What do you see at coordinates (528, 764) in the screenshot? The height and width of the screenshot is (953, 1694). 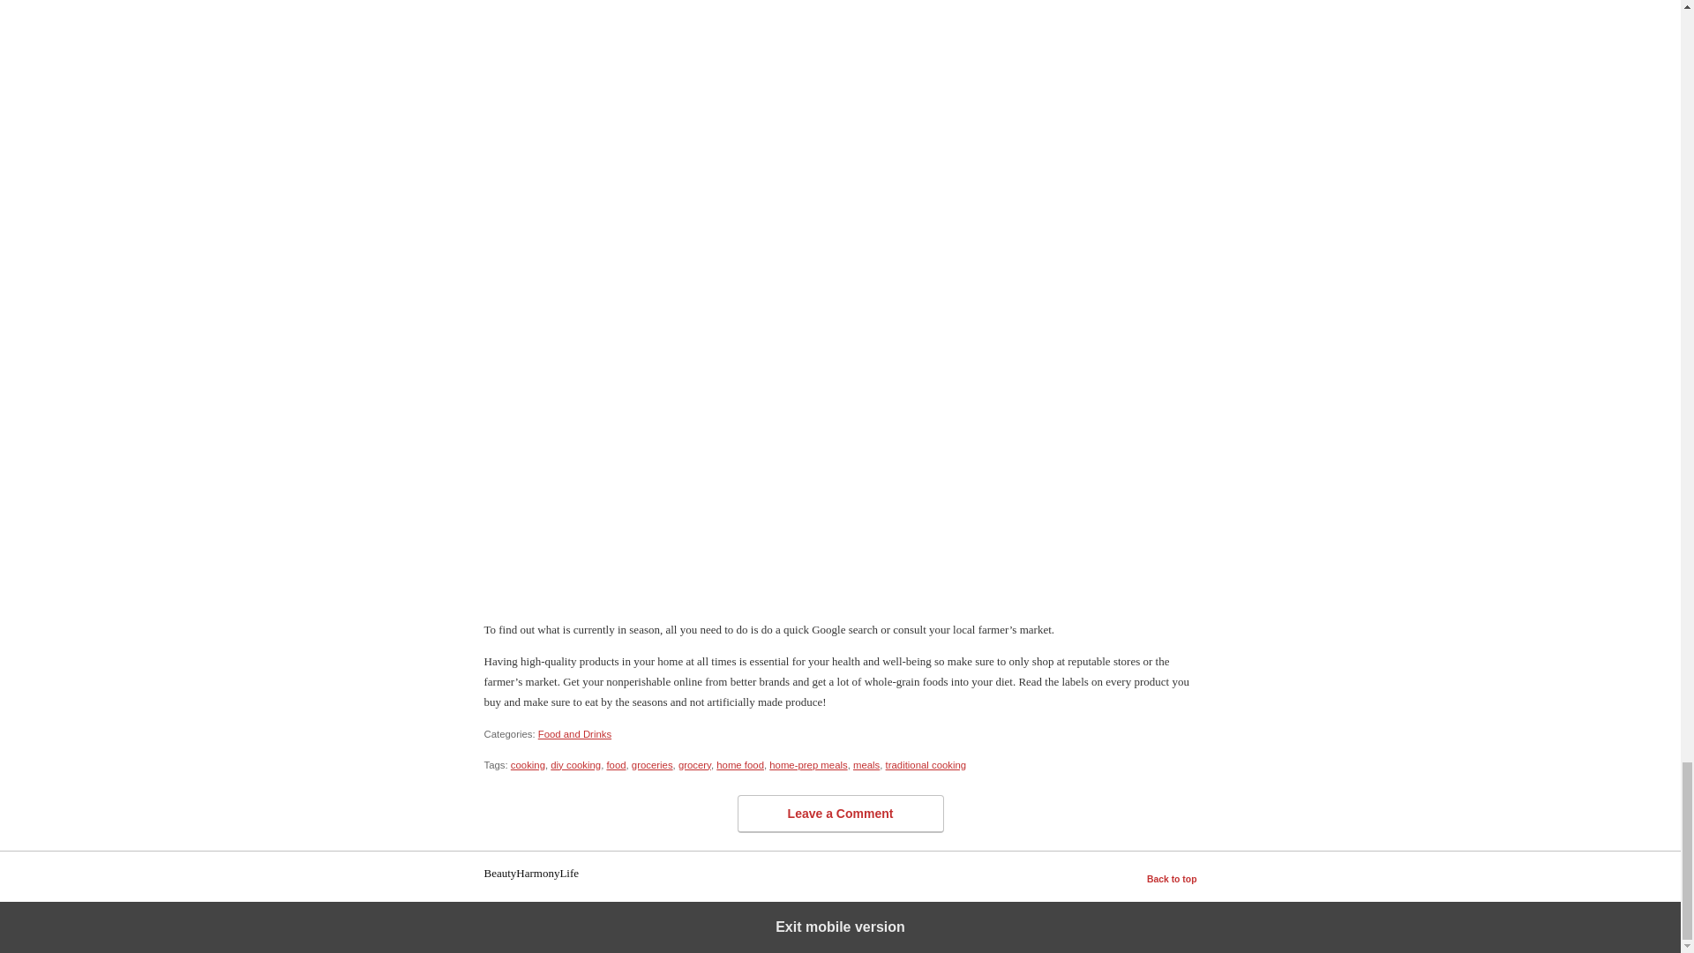 I see `cooking` at bounding box center [528, 764].